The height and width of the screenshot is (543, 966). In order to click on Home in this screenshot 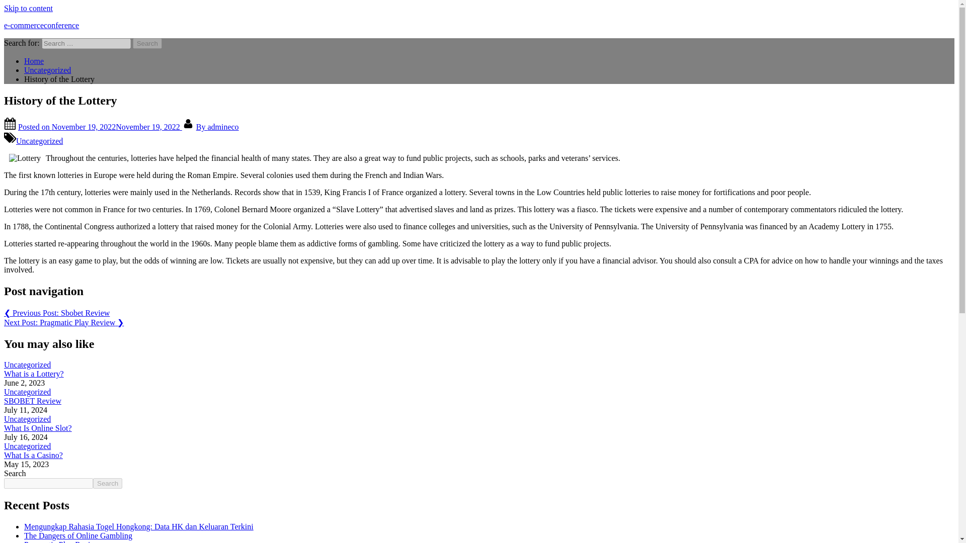, I will do `click(34, 61)`.